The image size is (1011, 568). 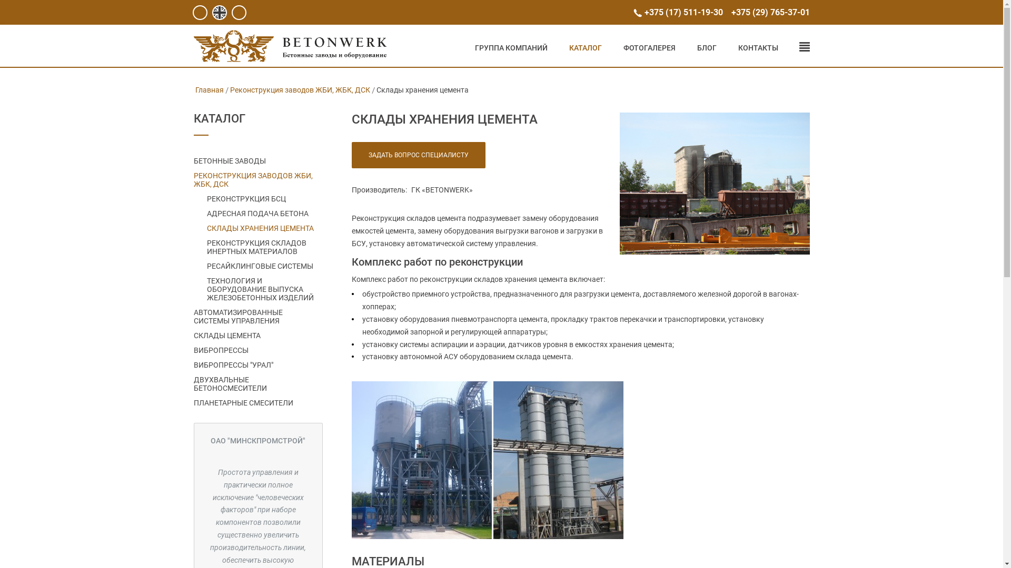 I want to click on +375 (29) 765-37-01, so click(x=770, y=13).